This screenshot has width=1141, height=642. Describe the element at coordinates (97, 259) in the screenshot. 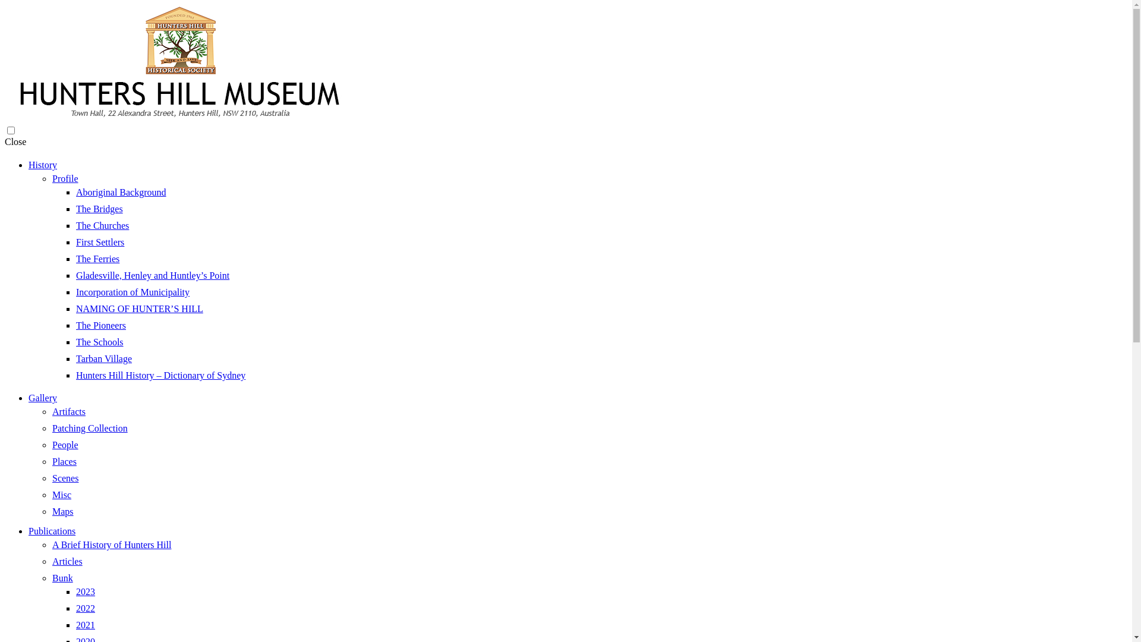

I see `The Ferries` at that location.